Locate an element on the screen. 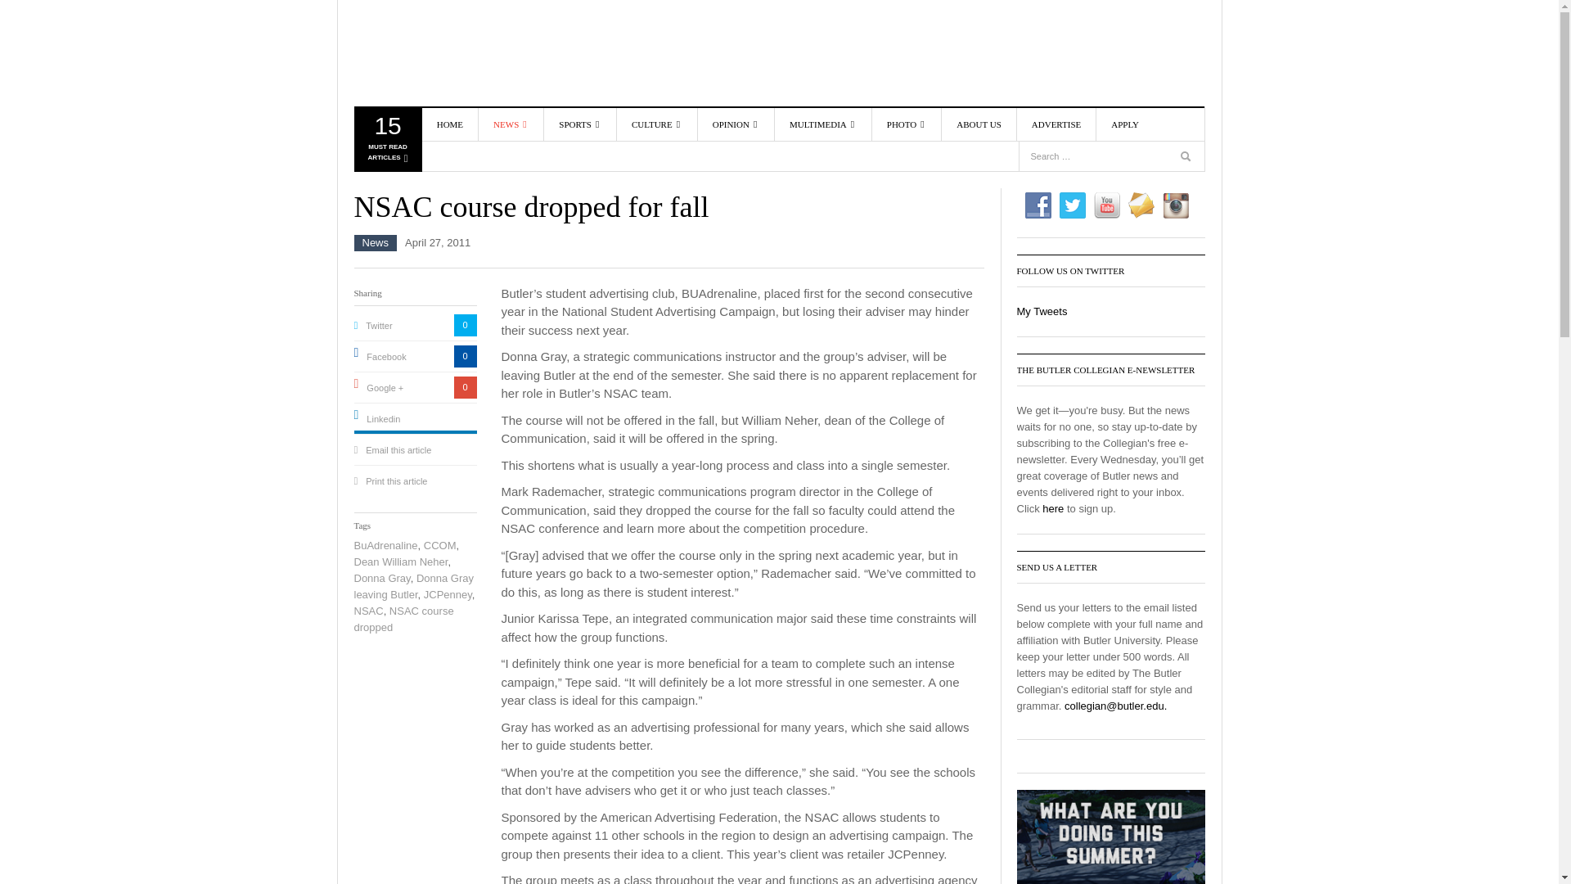 This screenshot has height=884, width=1571. Search is located at coordinates (1187, 159).